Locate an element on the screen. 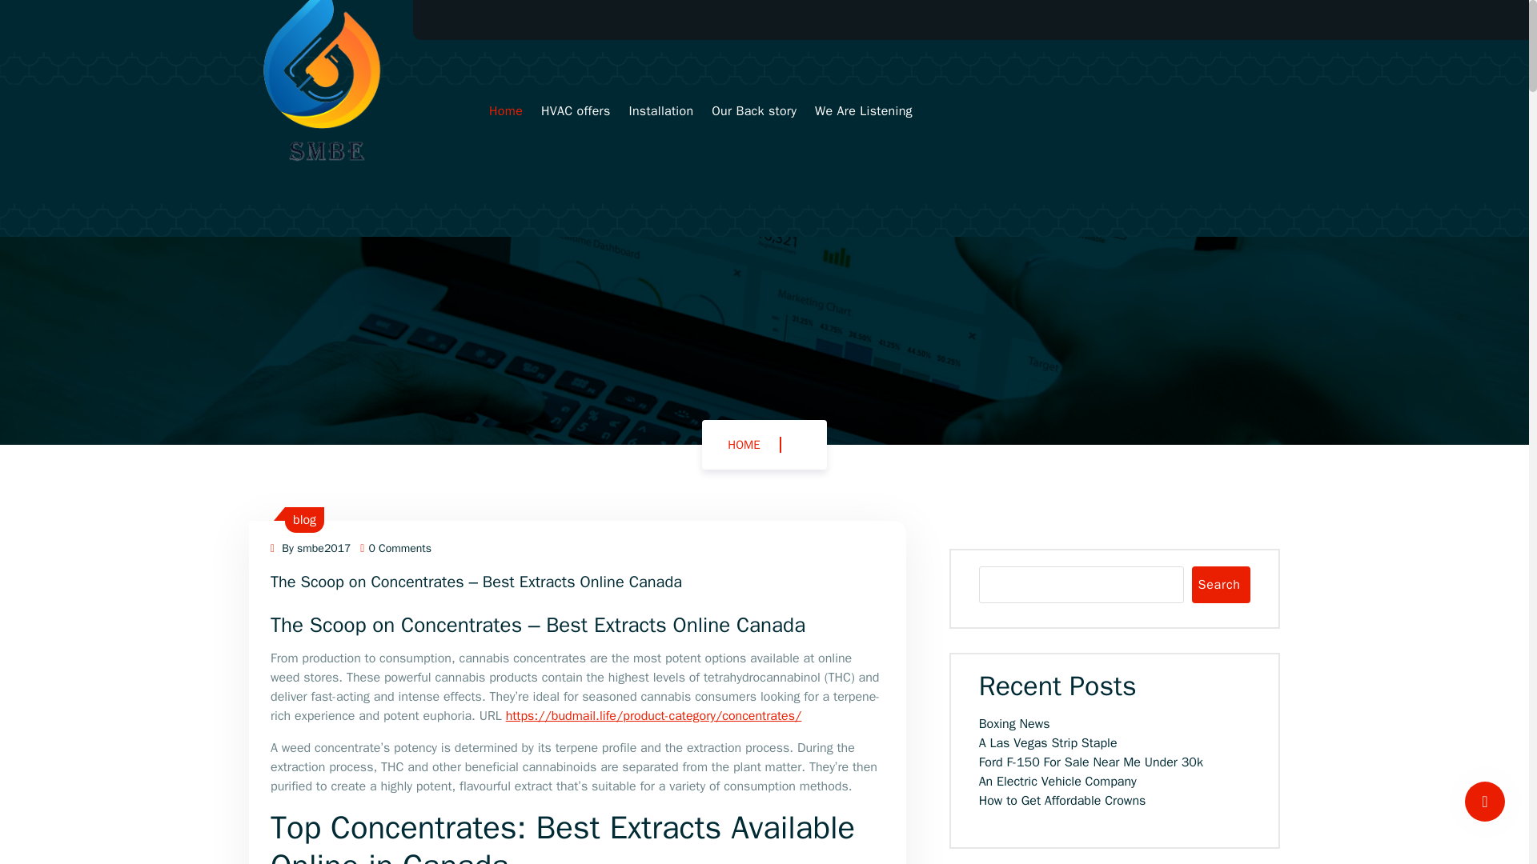  HOME is located at coordinates (743, 444).